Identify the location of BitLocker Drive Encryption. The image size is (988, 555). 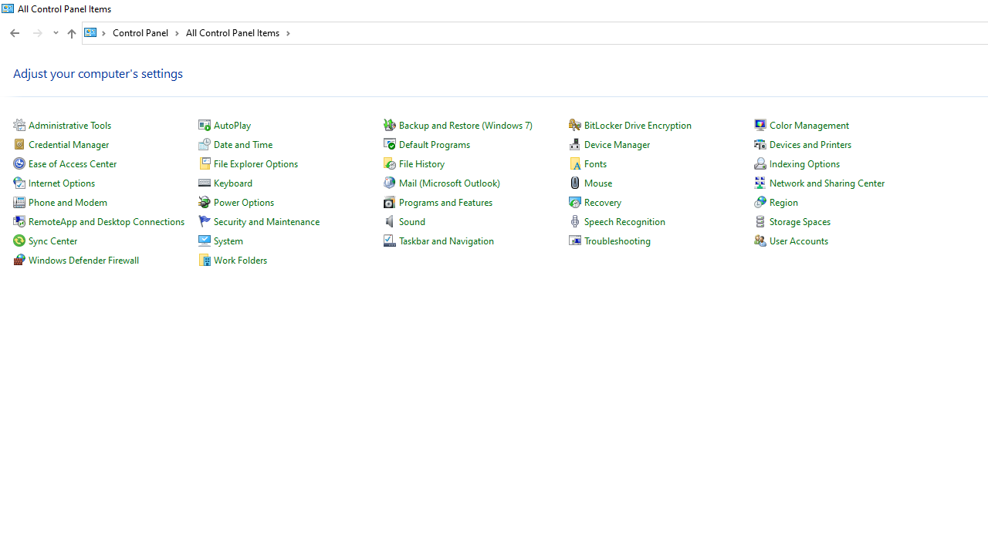
(638, 125).